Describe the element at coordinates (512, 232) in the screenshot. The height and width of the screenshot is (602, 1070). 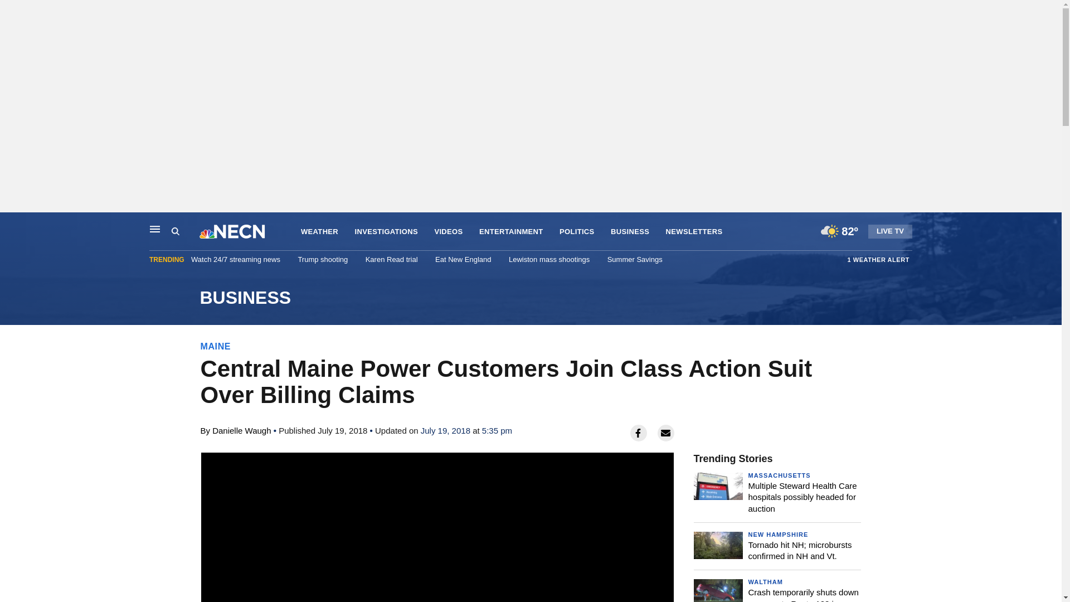
I see `ENTERTAINMENT` at that location.